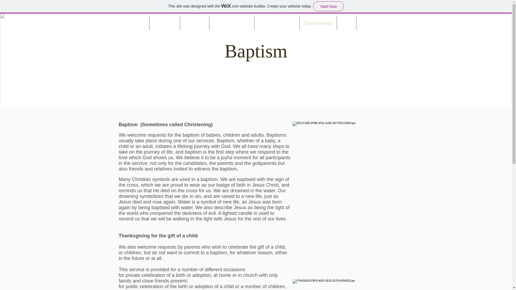  I want to click on Sacraments, so click(318, 23).